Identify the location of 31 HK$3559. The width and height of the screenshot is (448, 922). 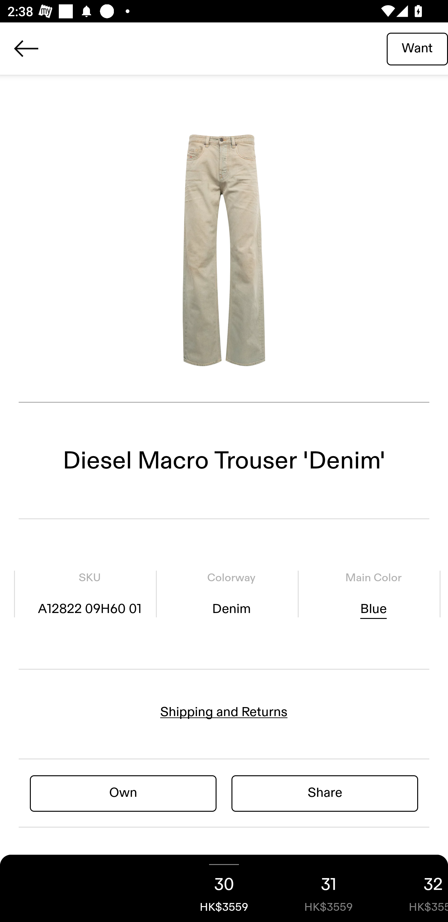
(329, 888).